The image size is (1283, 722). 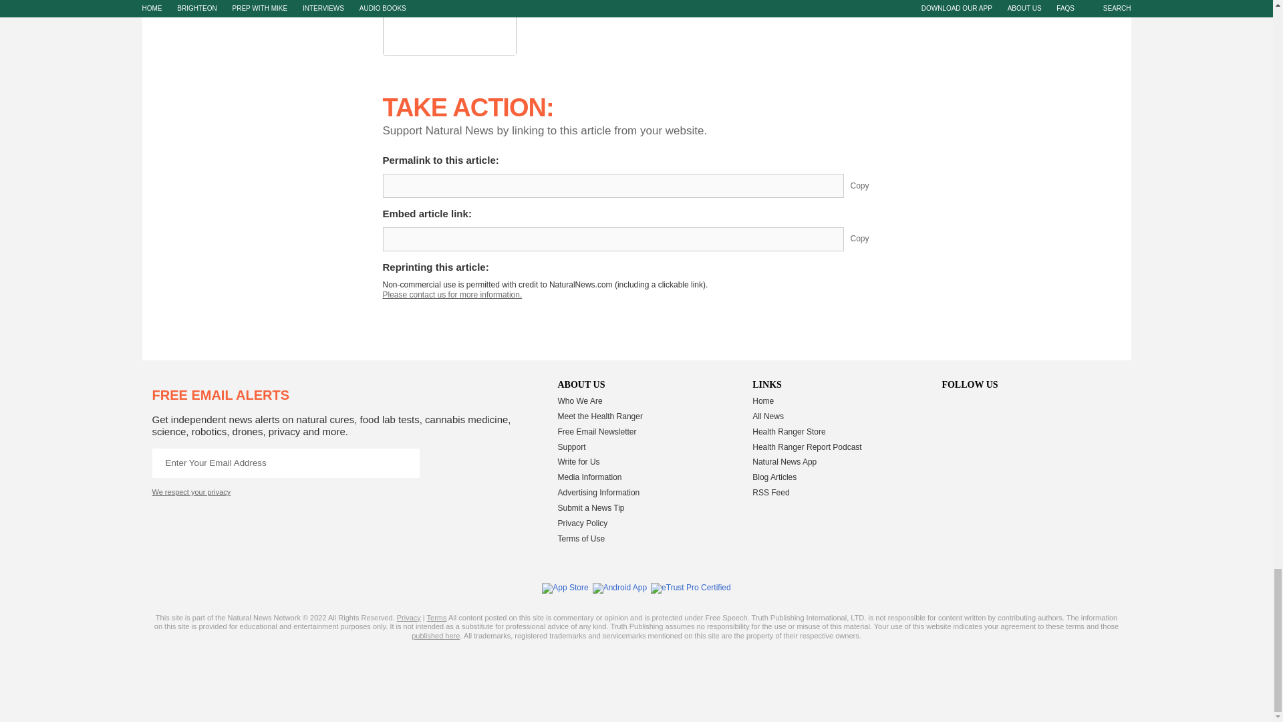 What do you see at coordinates (870, 239) in the screenshot?
I see `Copy Embed Link` at bounding box center [870, 239].